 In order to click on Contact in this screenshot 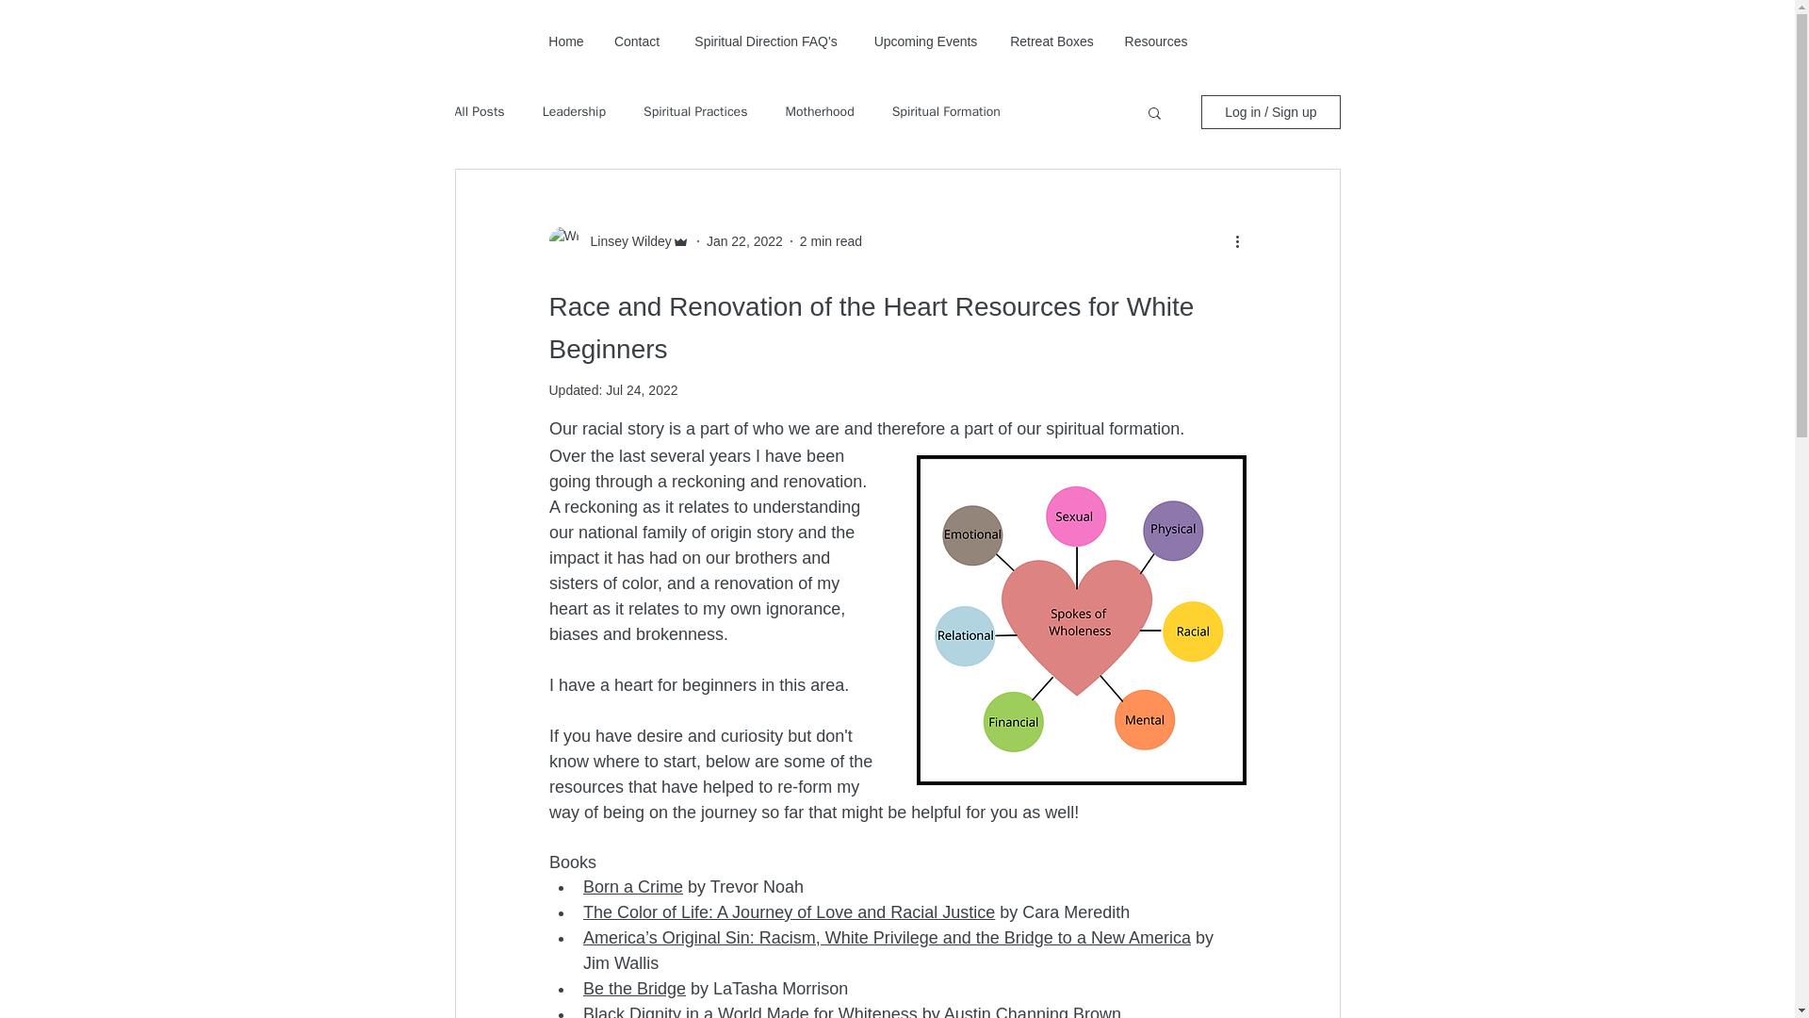, I will do `click(637, 41)`.